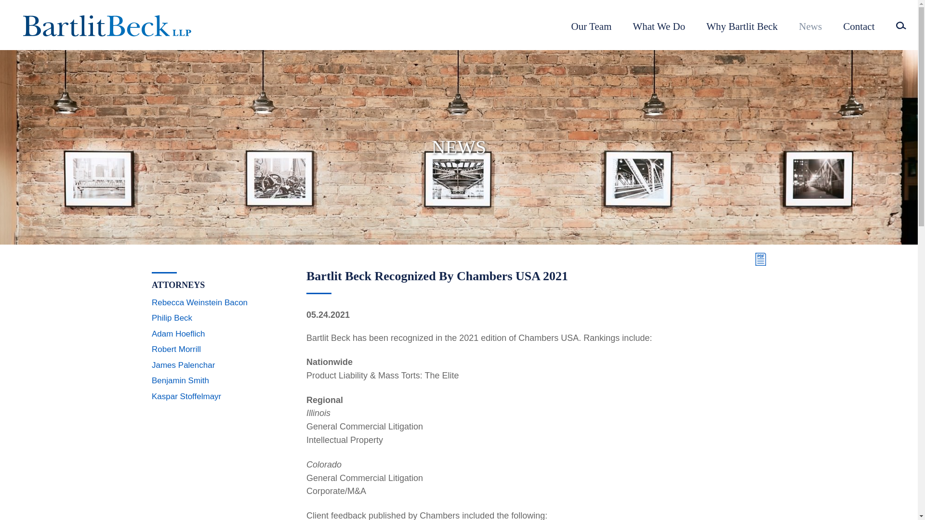 The width and height of the screenshot is (925, 520). Describe the element at coordinates (758, 259) in the screenshot. I see `Print PDF` at that location.